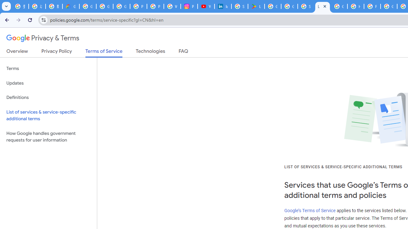 This screenshot has height=229, width=408. What do you see at coordinates (155, 6) in the screenshot?
I see `Privacy Help Center - Policies Help` at bounding box center [155, 6].